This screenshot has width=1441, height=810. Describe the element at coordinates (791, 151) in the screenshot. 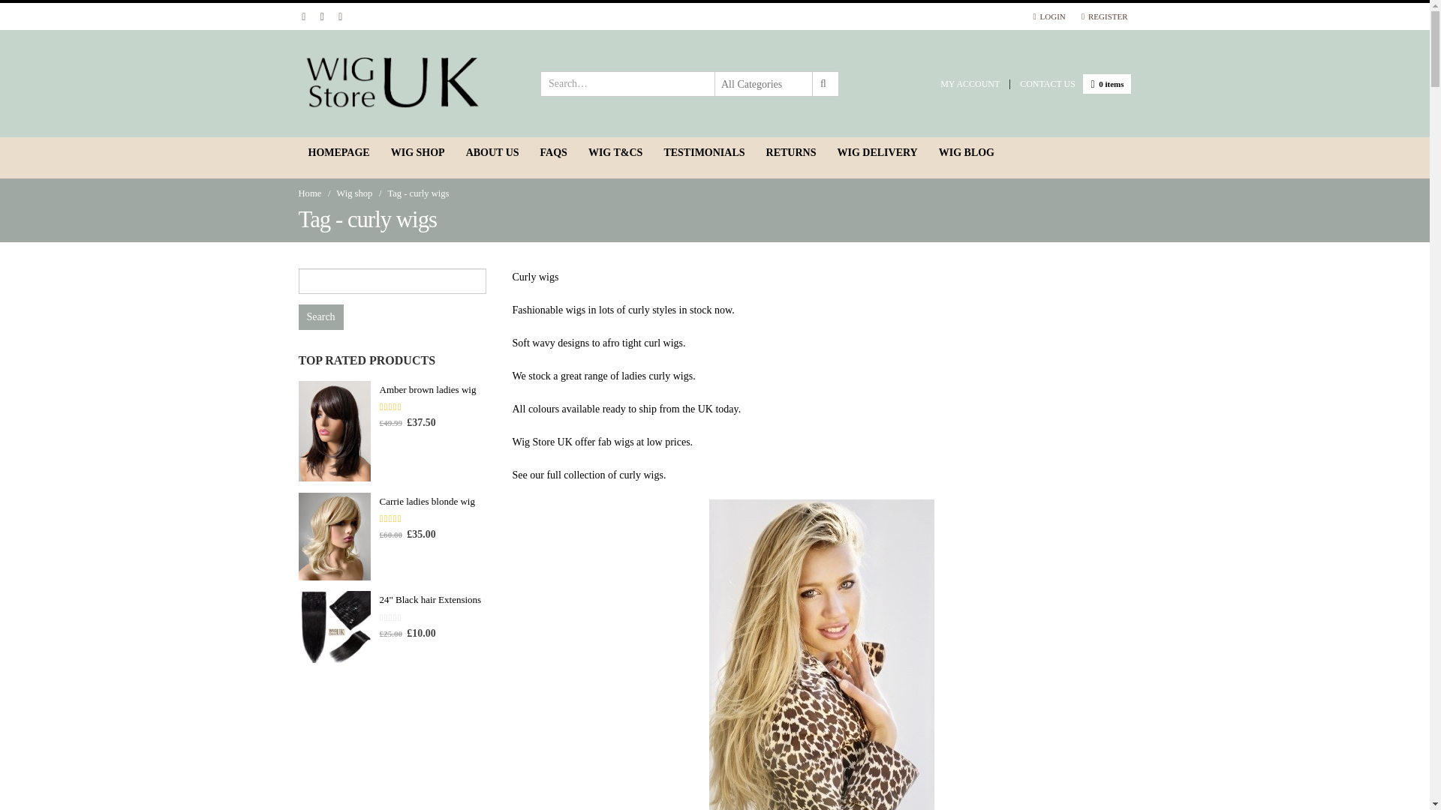

I see `RETURNS` at that location.